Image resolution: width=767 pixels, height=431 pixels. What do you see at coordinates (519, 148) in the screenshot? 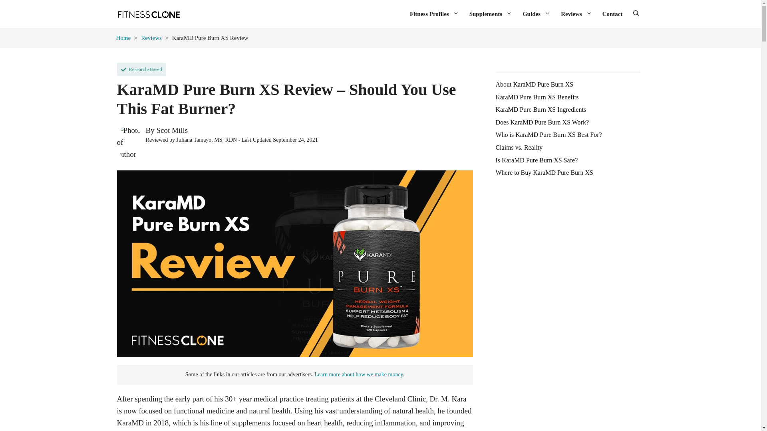
I see `Claims vs. Reality` at bounding box center [519, 148].